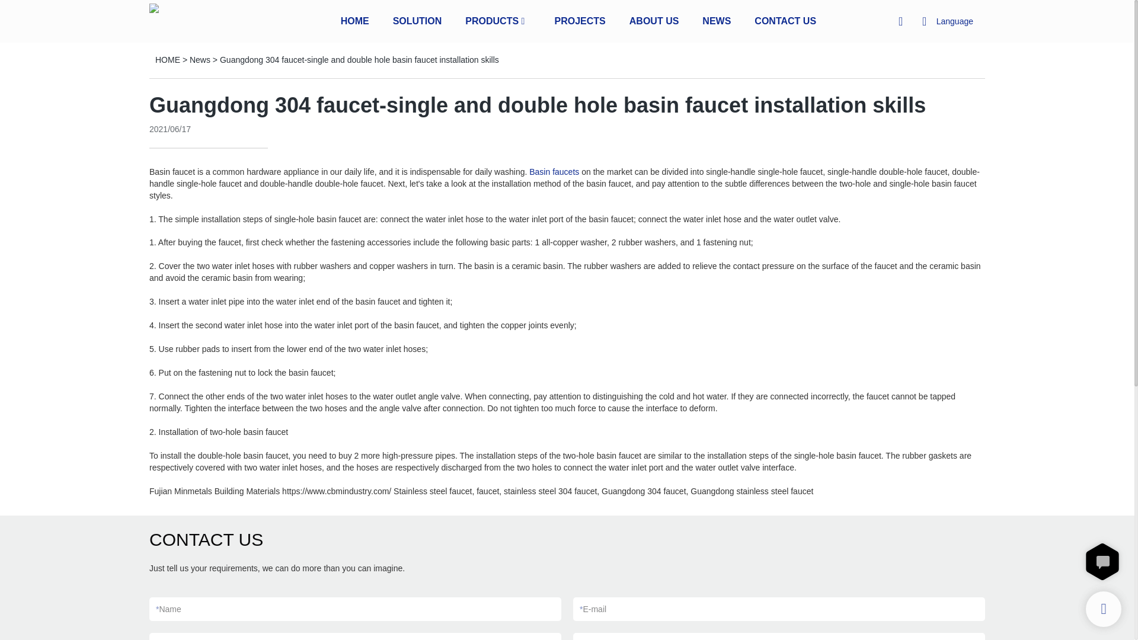  I want to click on PROJECTS, so click(580, 20).